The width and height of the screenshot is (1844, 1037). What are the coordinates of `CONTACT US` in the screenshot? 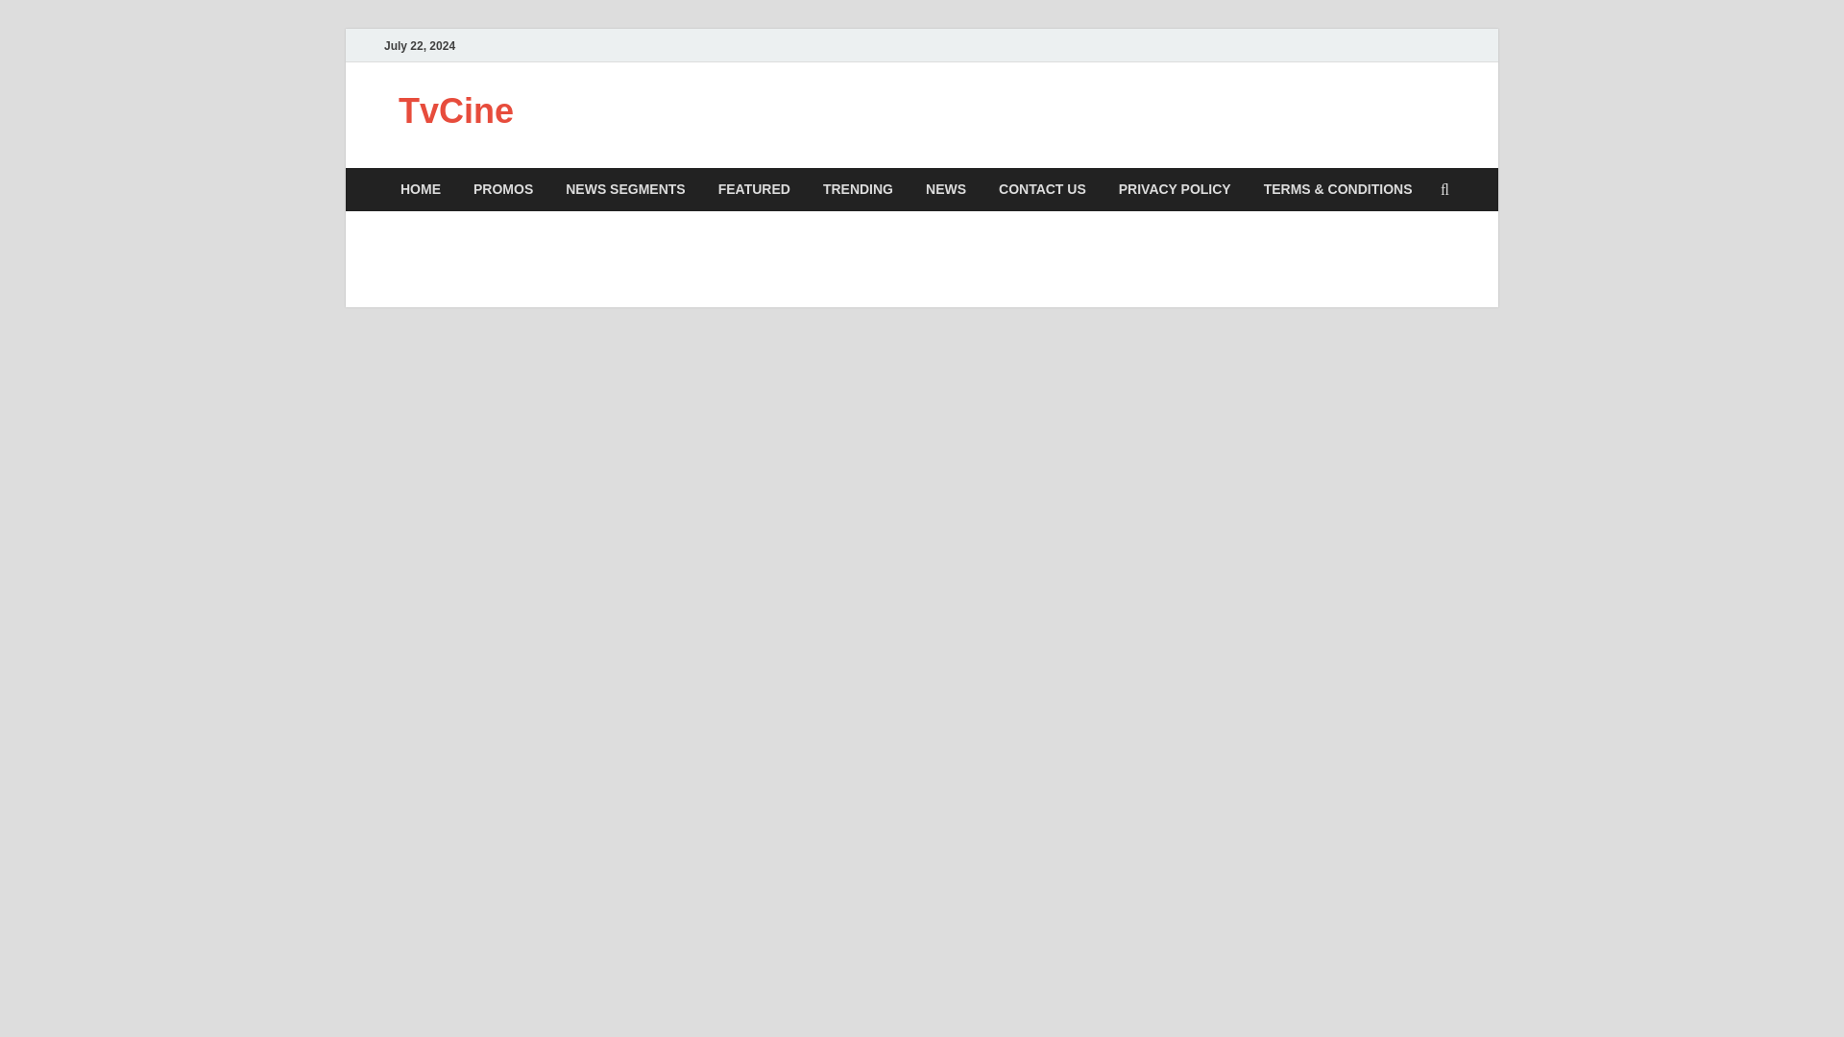 It's located at (1043, 189).